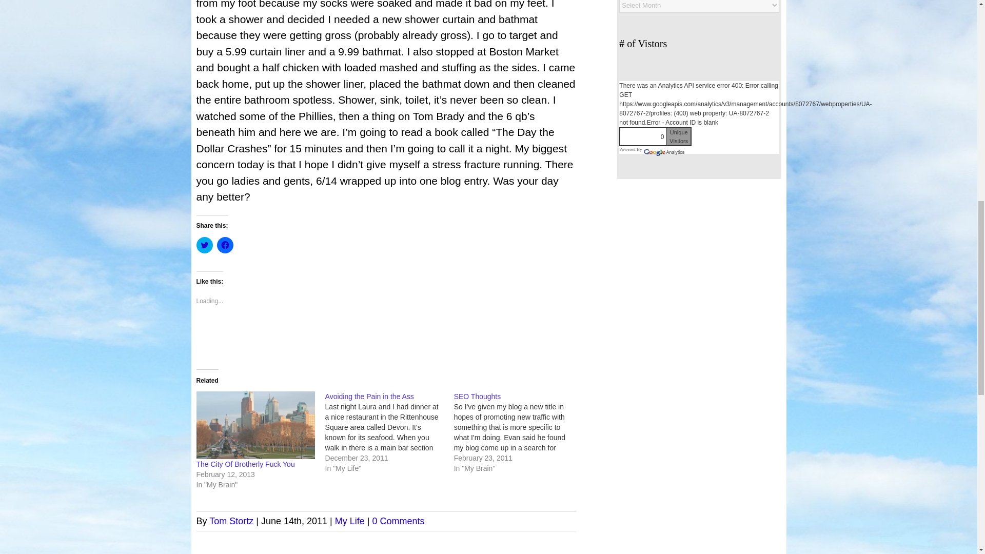  Describe the element at coordinates (225, 245) in the screenshot. I see `Click to share on Facebook` at that location.